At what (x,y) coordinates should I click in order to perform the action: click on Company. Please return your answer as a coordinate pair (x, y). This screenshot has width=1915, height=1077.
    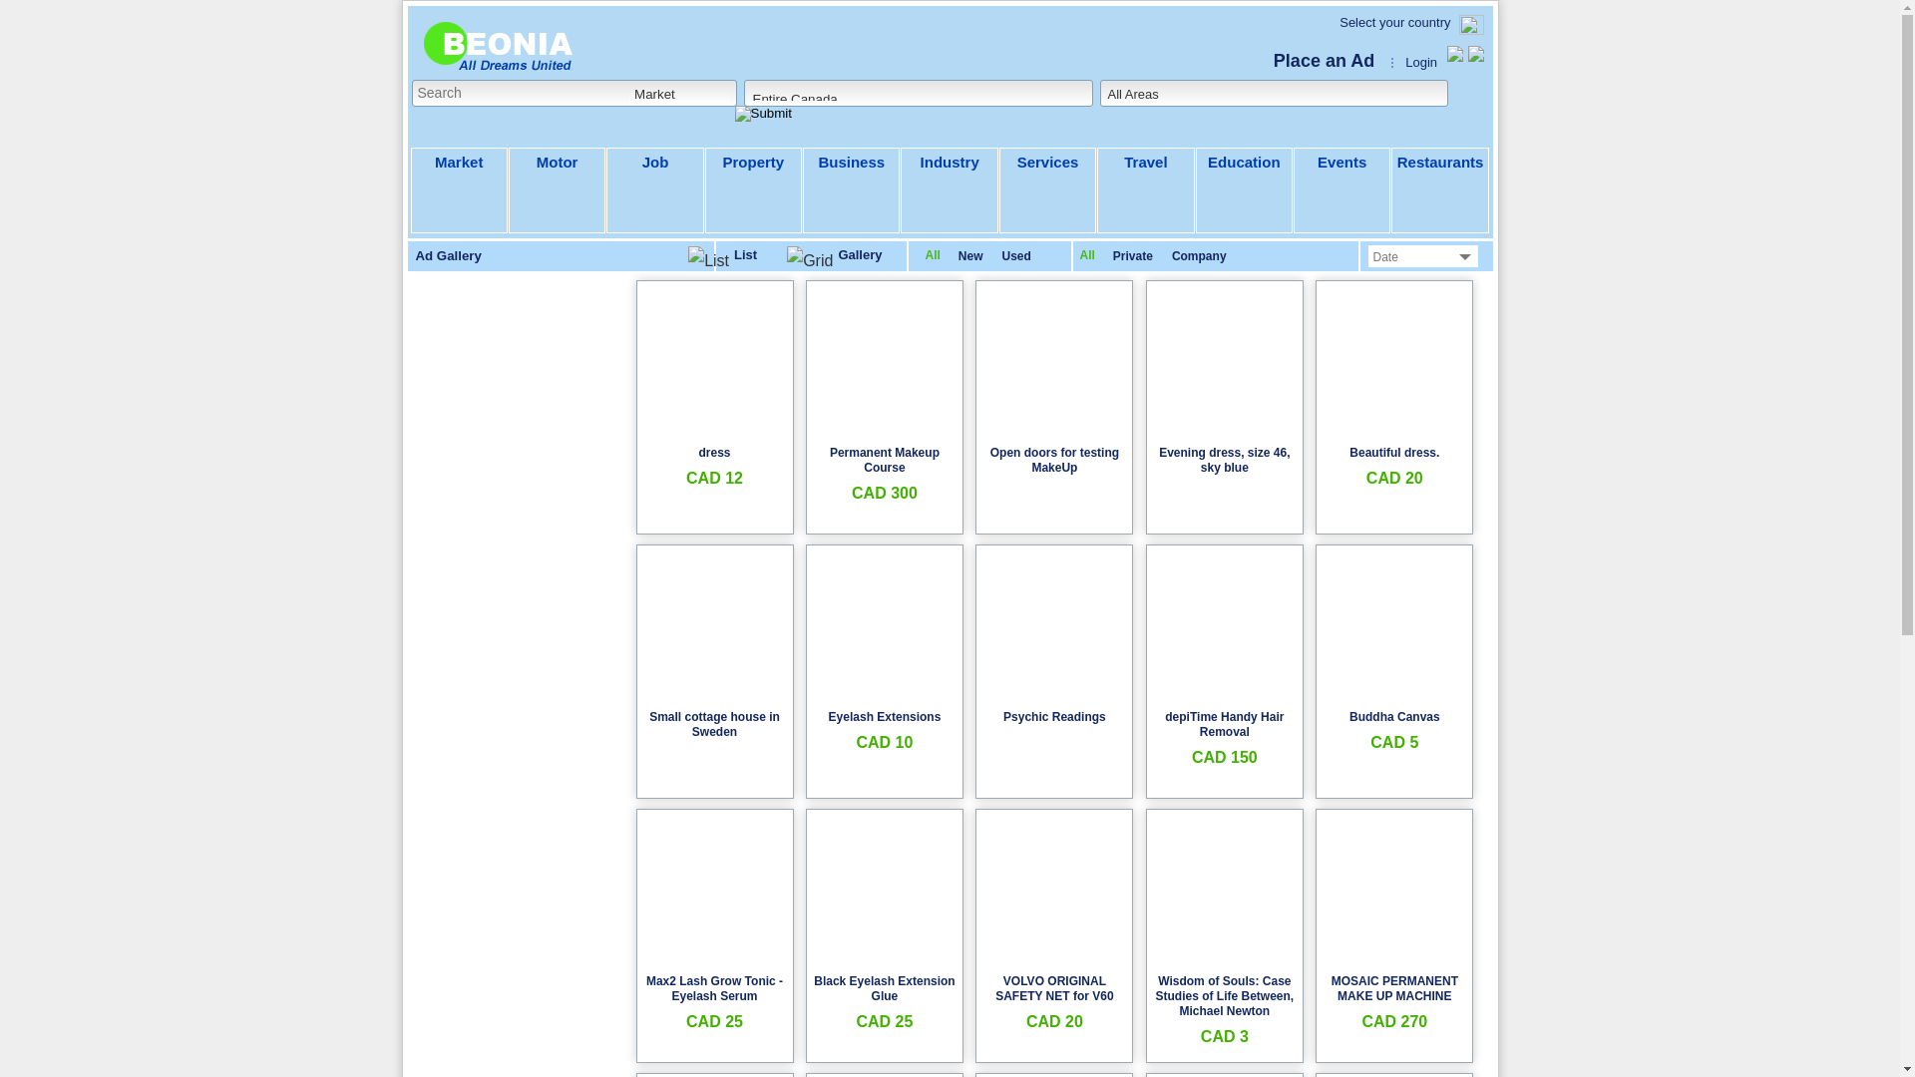
    Looking at the image, I should click on (1199, 256).